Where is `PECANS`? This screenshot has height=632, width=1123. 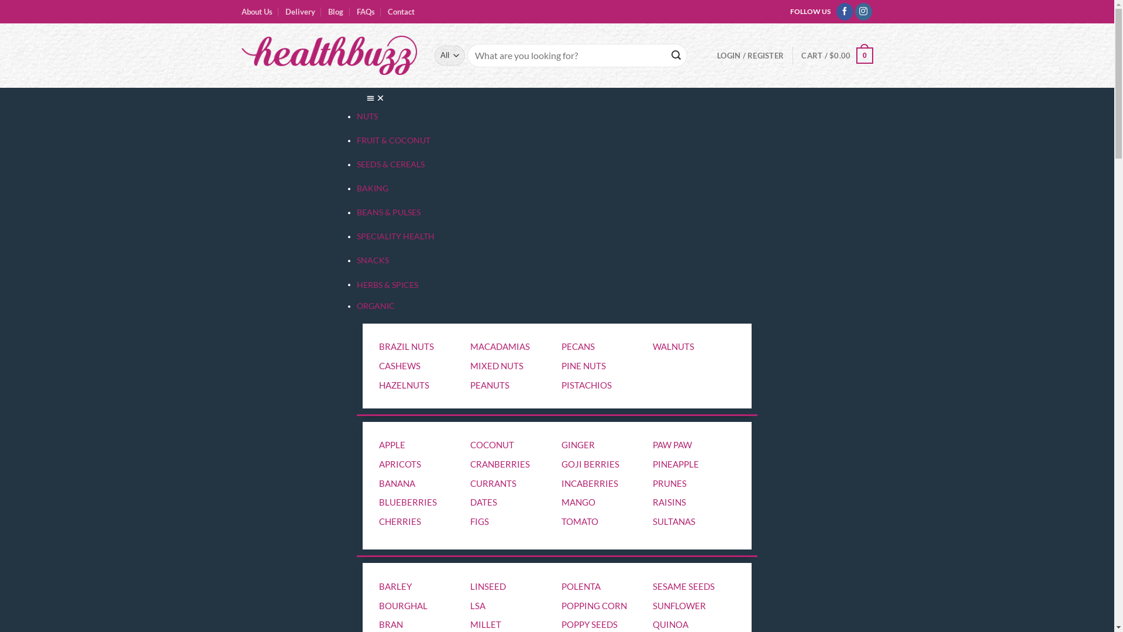
PECANS is located at coordinates (578, 346).